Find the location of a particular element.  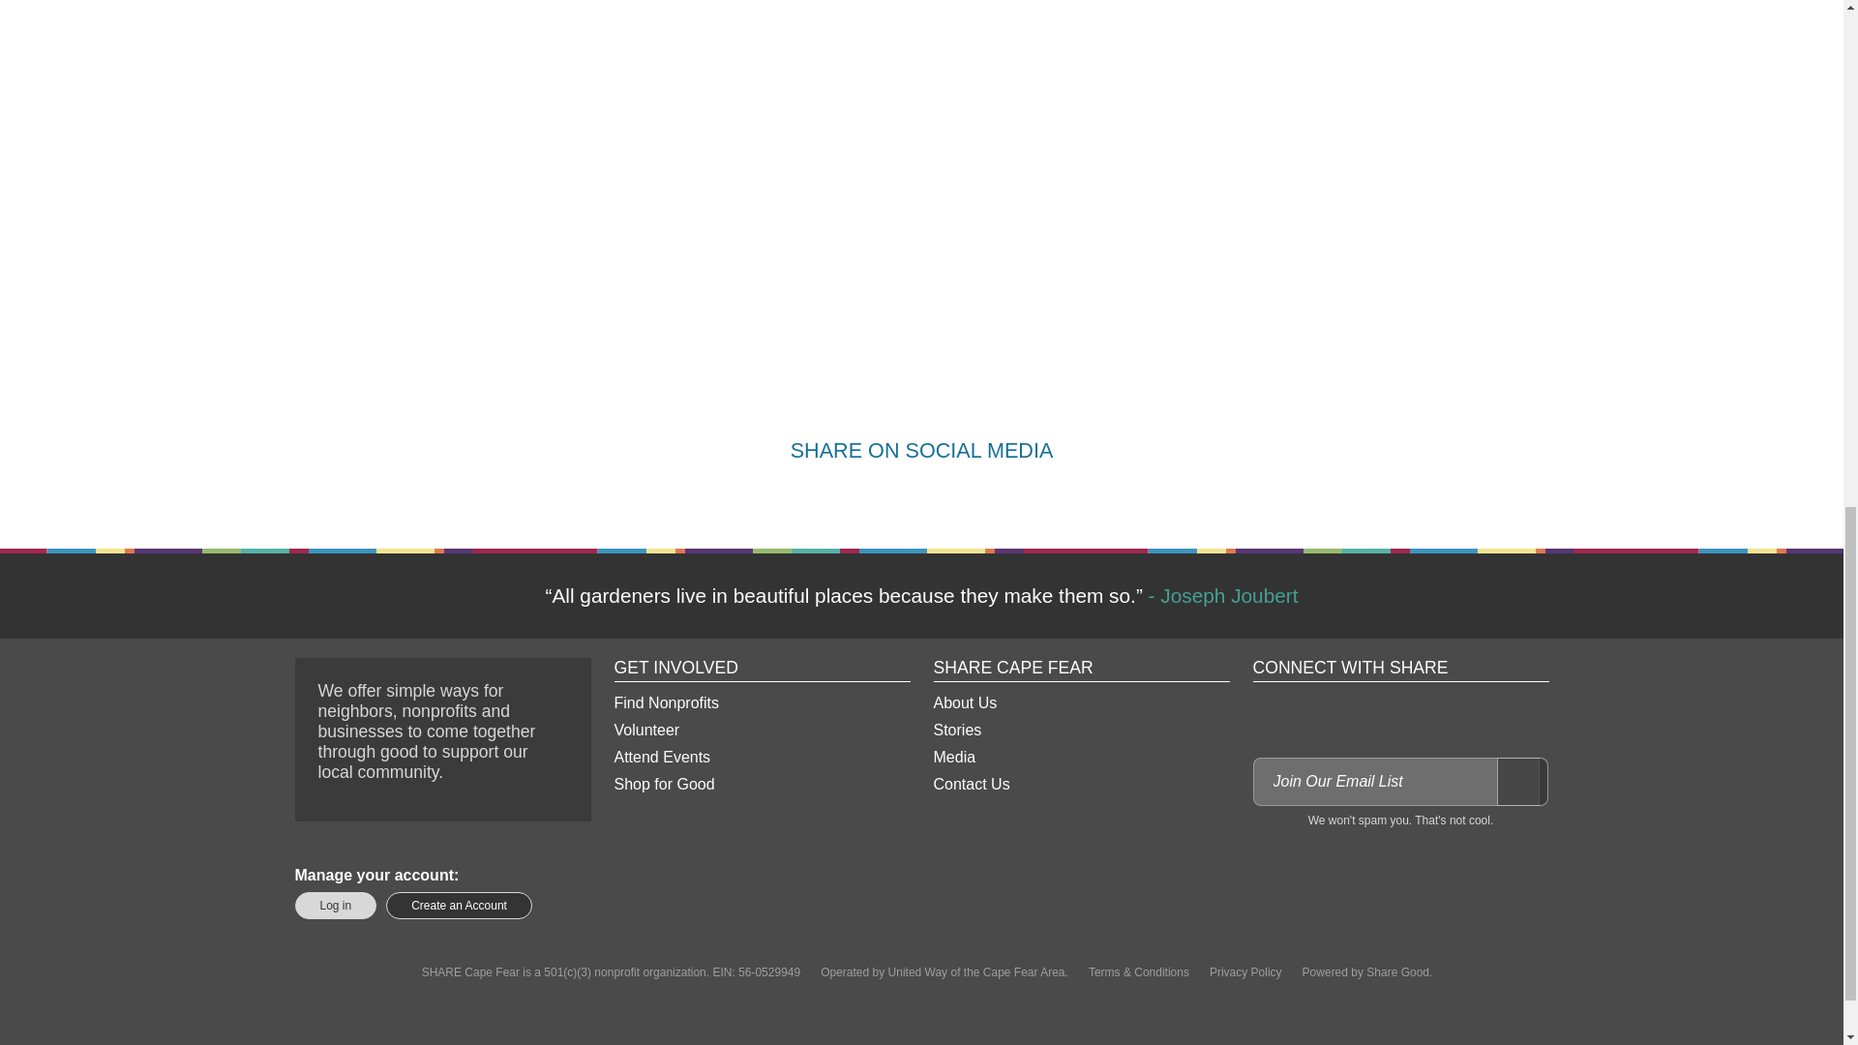

Join Our Email List is located at coordinates (1521, 782).